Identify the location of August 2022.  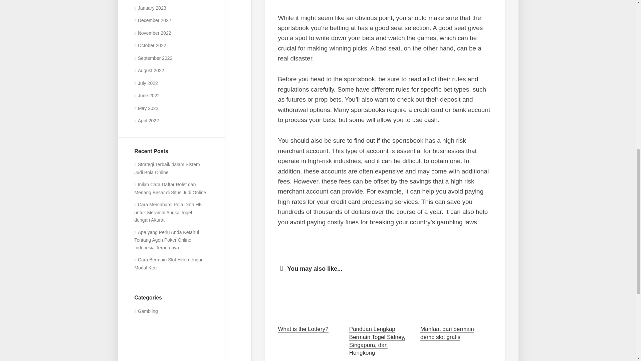
(149, 71).